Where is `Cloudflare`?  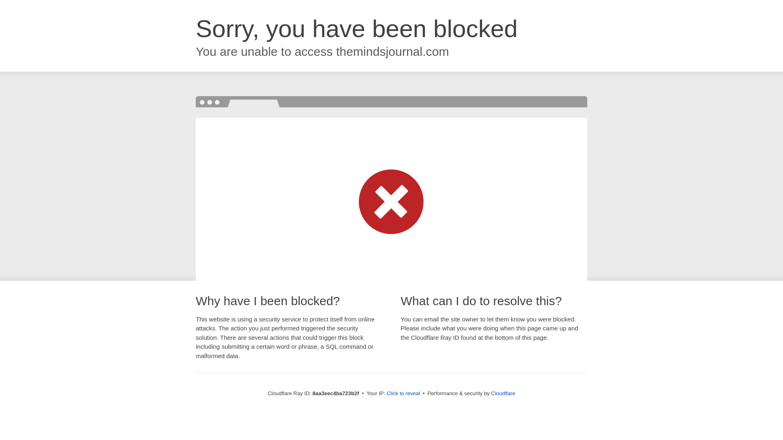
Cloudflare is located at coordinates (503, 393).